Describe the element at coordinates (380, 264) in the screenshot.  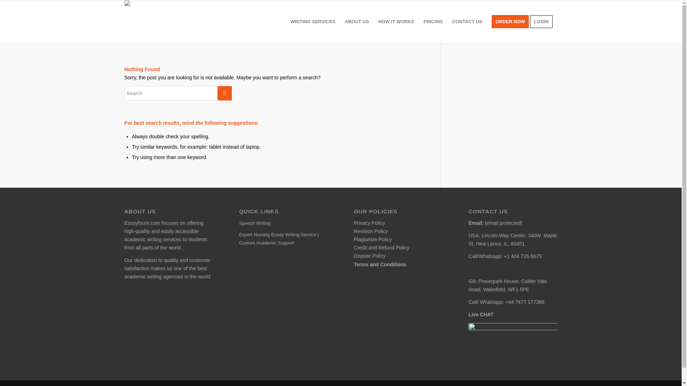
I see `Terms and Conditions` at that location.